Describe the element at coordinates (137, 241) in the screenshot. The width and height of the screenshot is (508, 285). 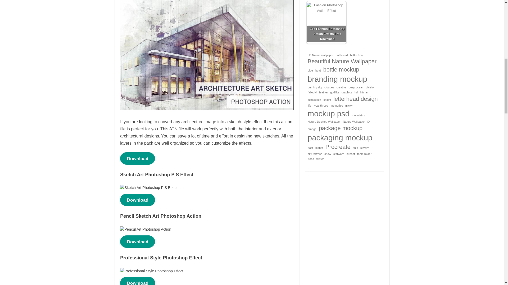
I see `Download` at that location.